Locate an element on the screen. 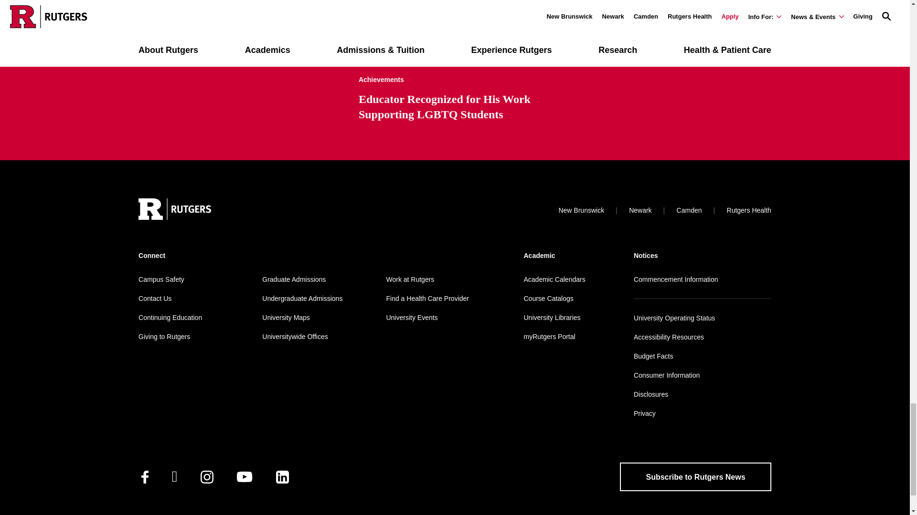  Consumer Information is located at coordinates (667, 375).